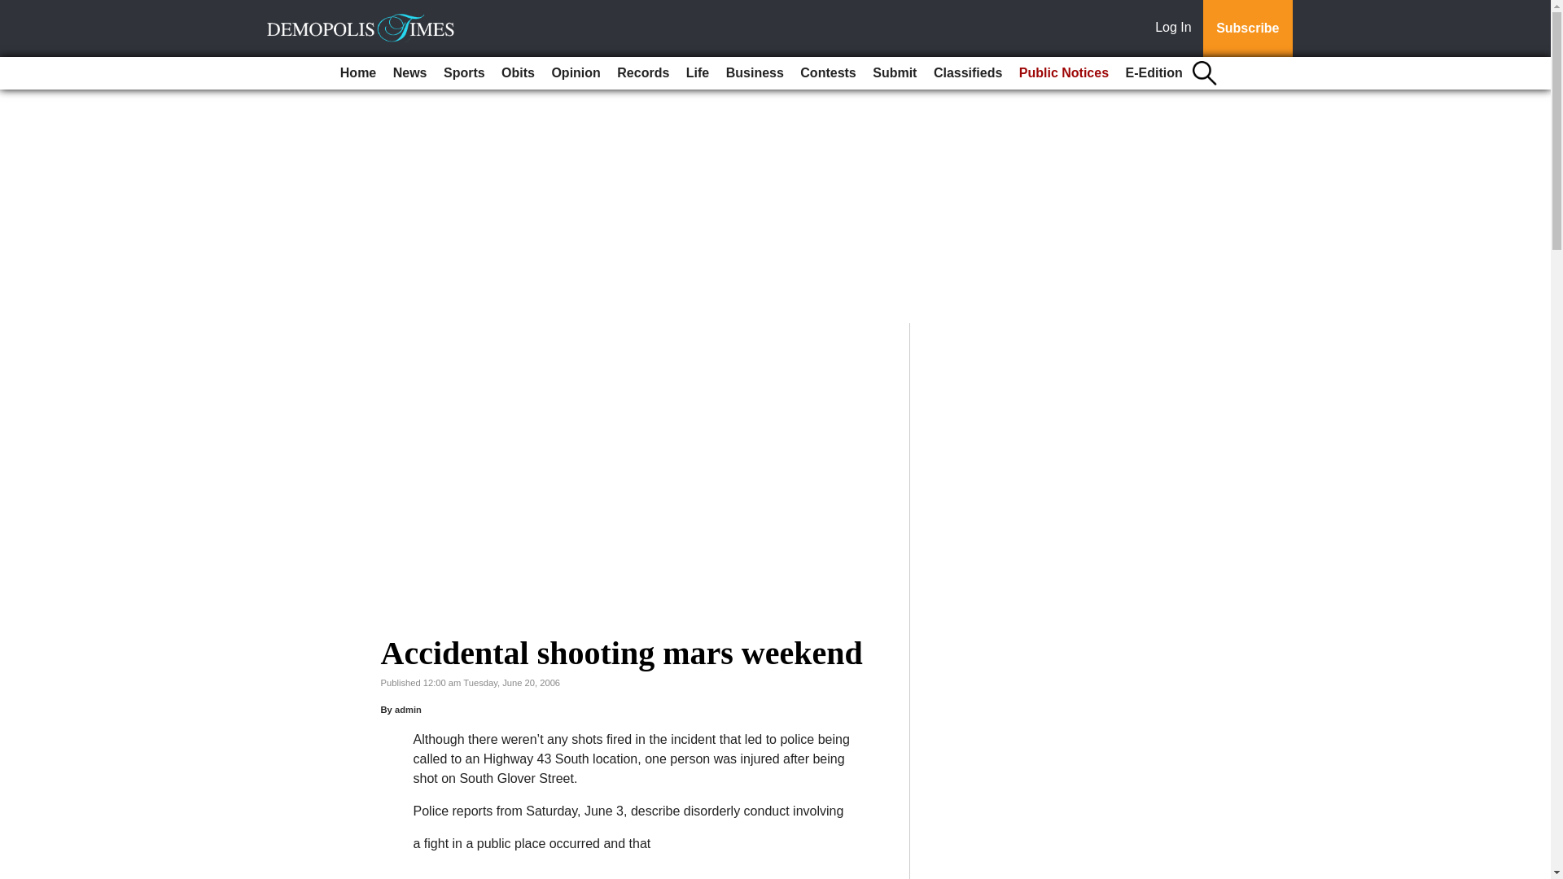 The height and width of the screenshot is (879, 1563). What do you see at coordinates (1247, 28) in the screenshot?
I see `Subscribe` at bounding box center [1247, 28].